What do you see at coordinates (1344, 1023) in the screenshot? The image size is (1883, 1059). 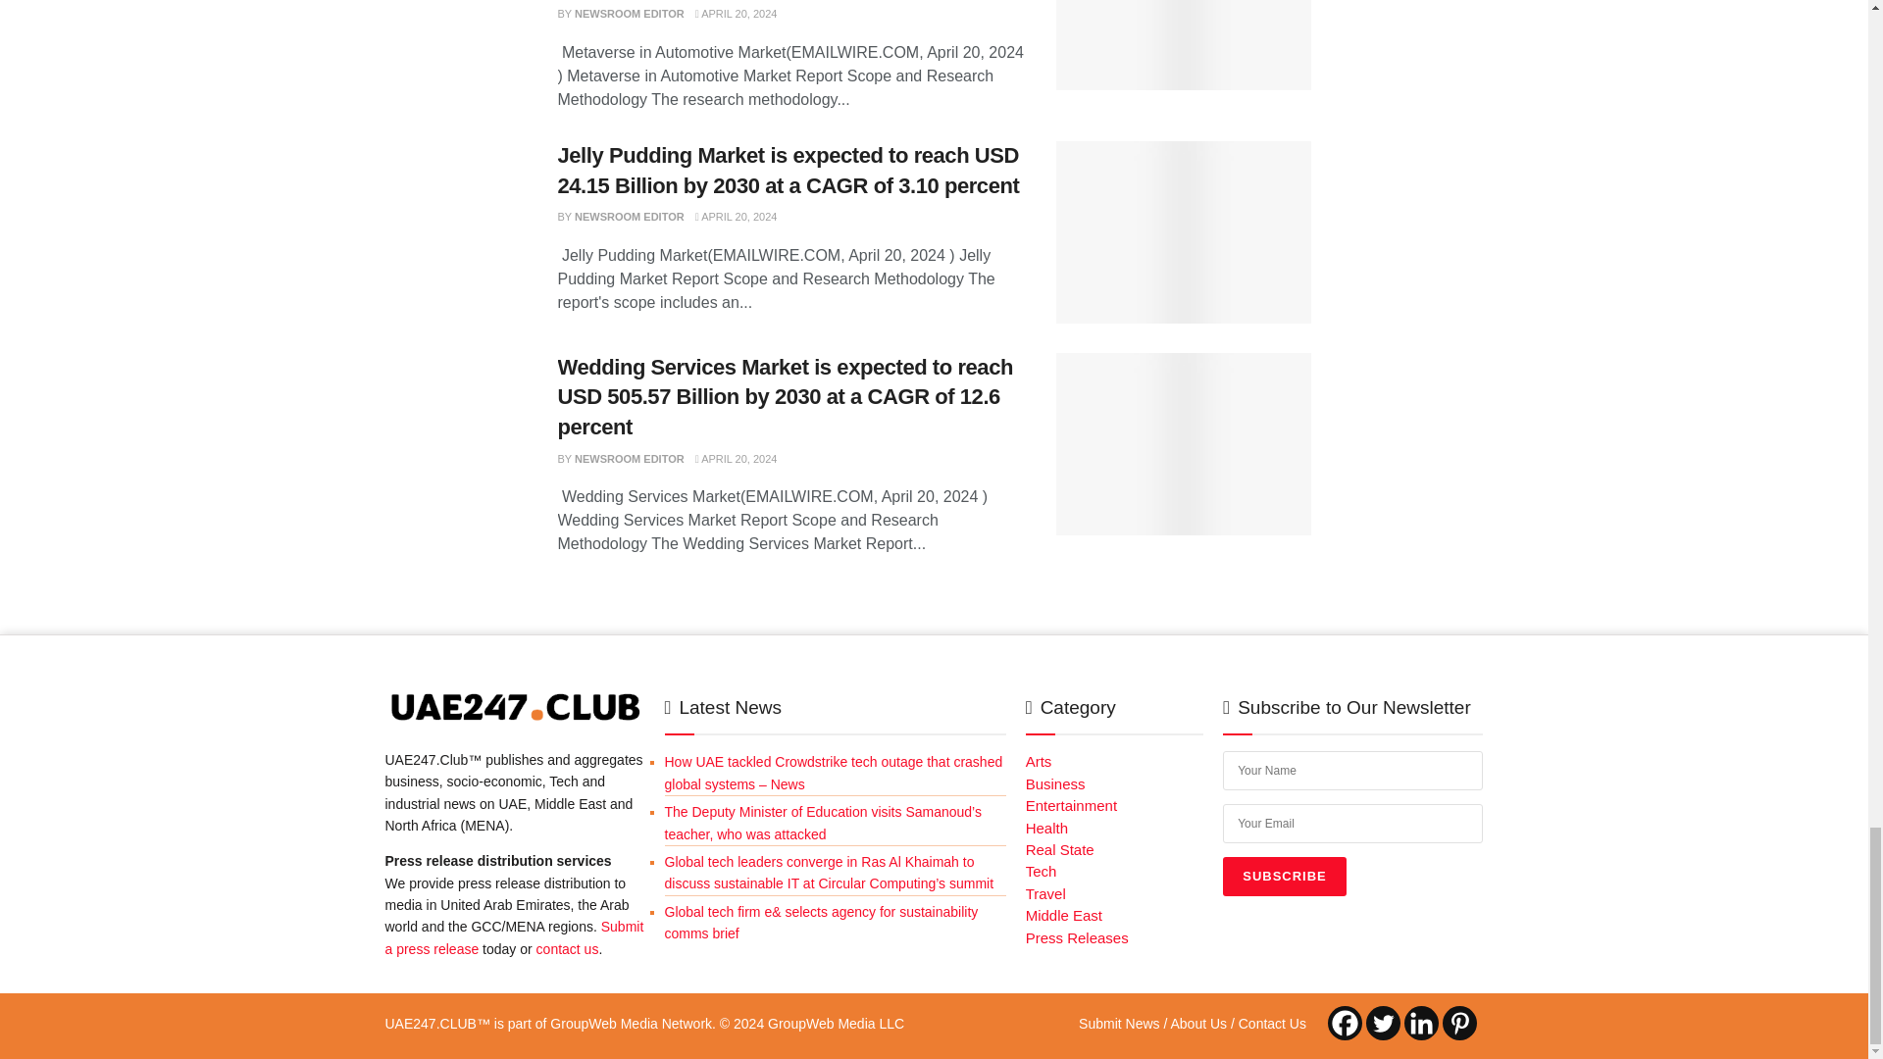 I see `Facebook` at bounding box center [1344, 1023].